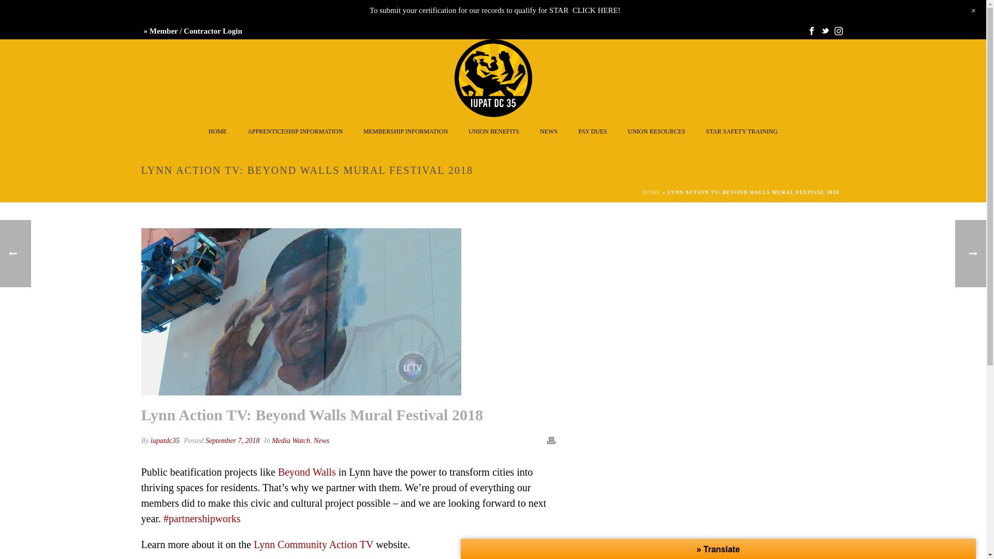 This screenshot has width=994, height=559. What do you see at coordinates (295, 130) in the screenshot?
I see `APPRENTICESHIP INFORMATION` at bounding box center [295, 130].